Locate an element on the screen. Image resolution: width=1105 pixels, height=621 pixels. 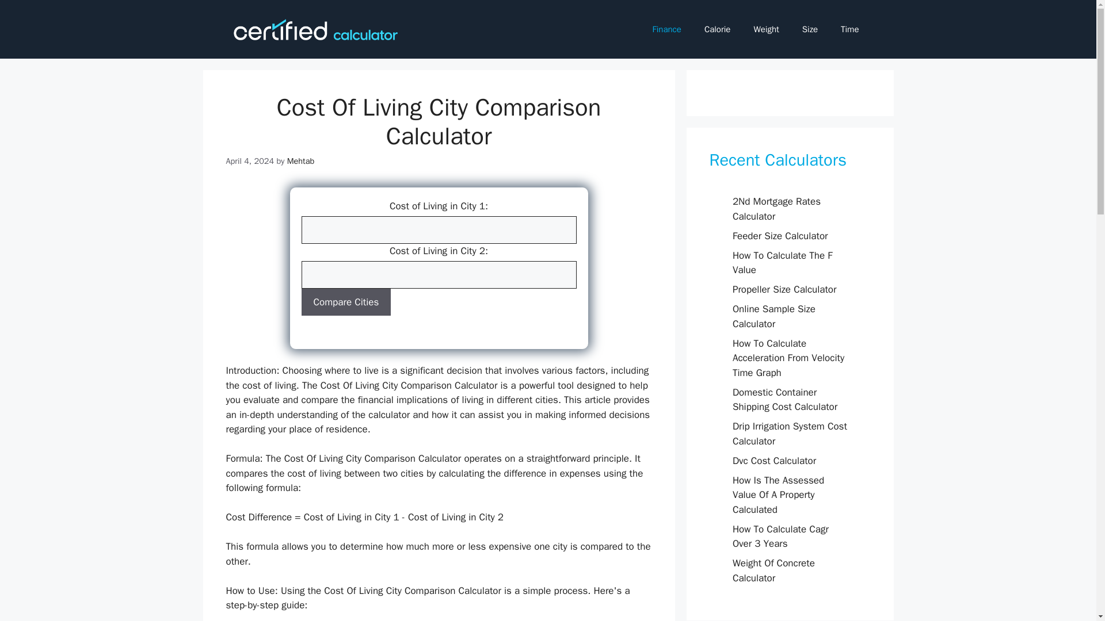
Domestic Container Shipping Cost Calculator is located at coordinates (785, 400).